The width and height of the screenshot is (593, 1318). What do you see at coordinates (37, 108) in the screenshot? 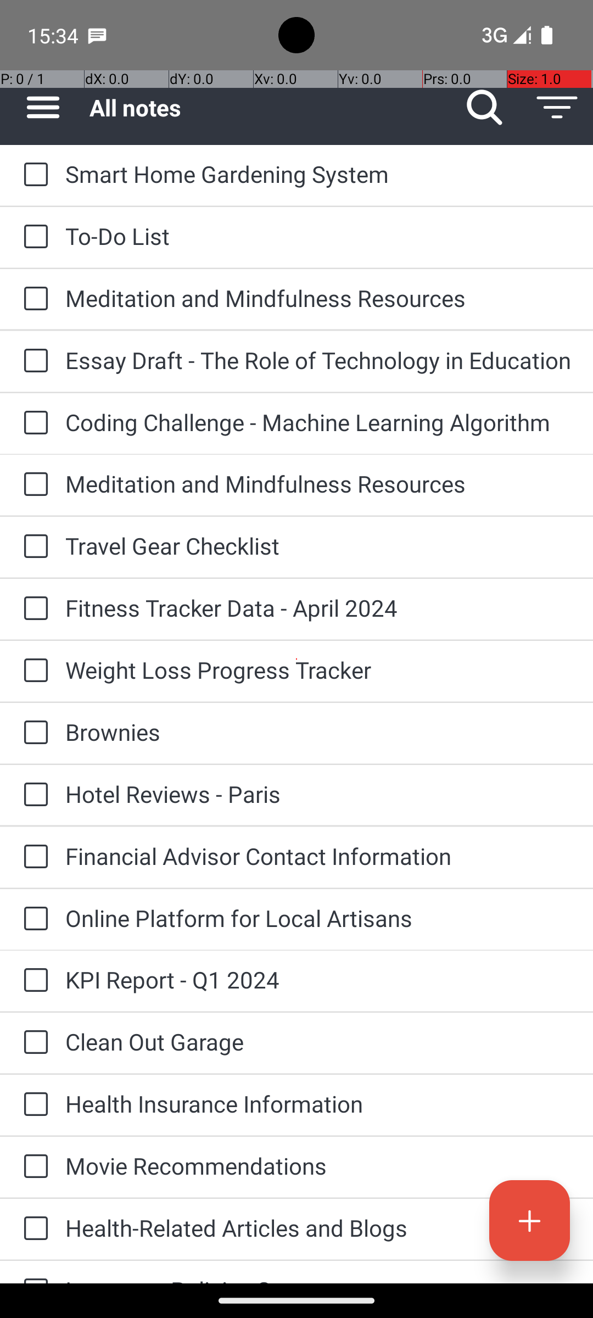
I see `Sidebar` at bounding box center [37, 108].